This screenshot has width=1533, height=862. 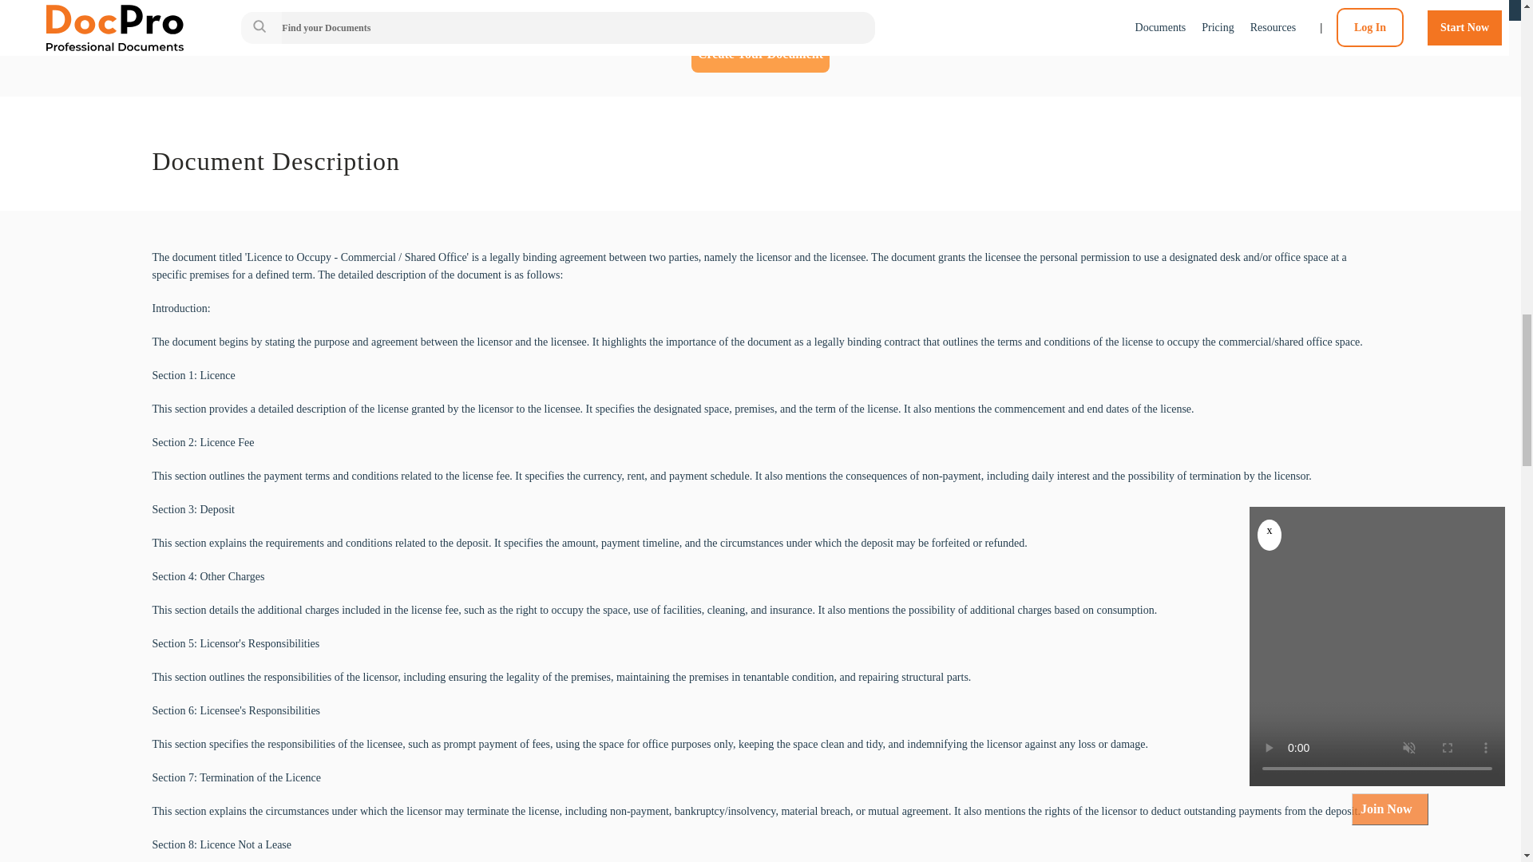 What do you see at coordinates (760, 54) in the screenshot?
I see `Create Your Document` at bounding box center [760, 54].